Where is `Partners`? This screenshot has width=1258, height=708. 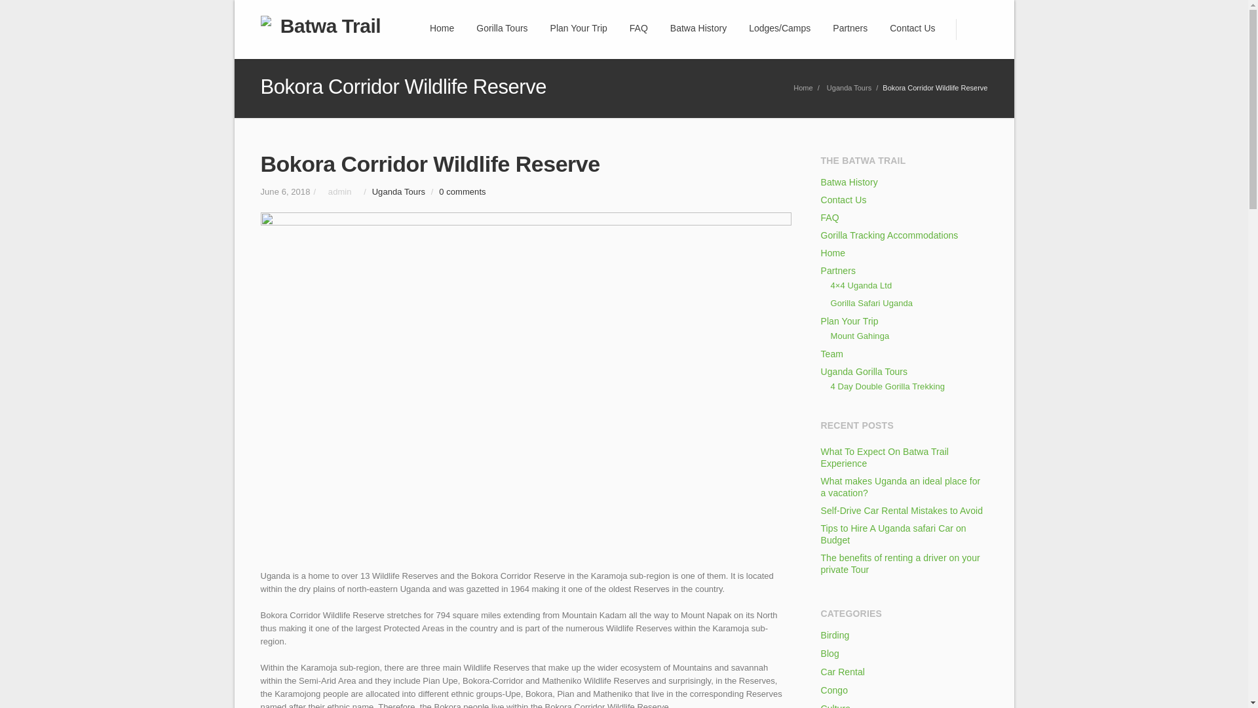 Partners is located at coordinates (837, 271).